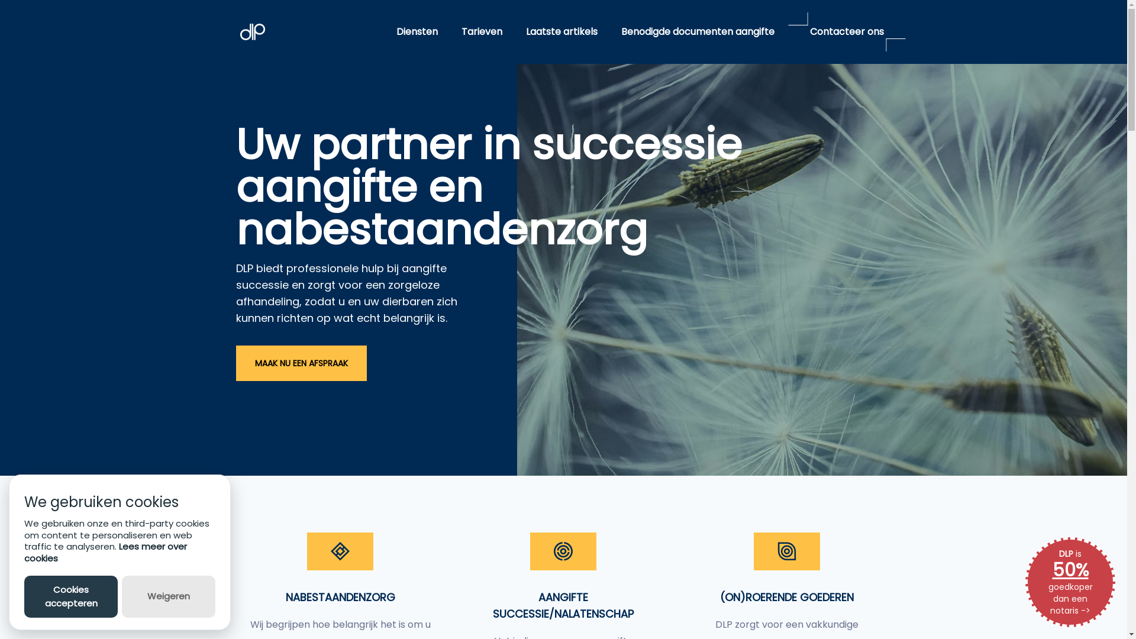  I want to click on MAAK NU EEN AFSPRAAK, so click(301, 363).